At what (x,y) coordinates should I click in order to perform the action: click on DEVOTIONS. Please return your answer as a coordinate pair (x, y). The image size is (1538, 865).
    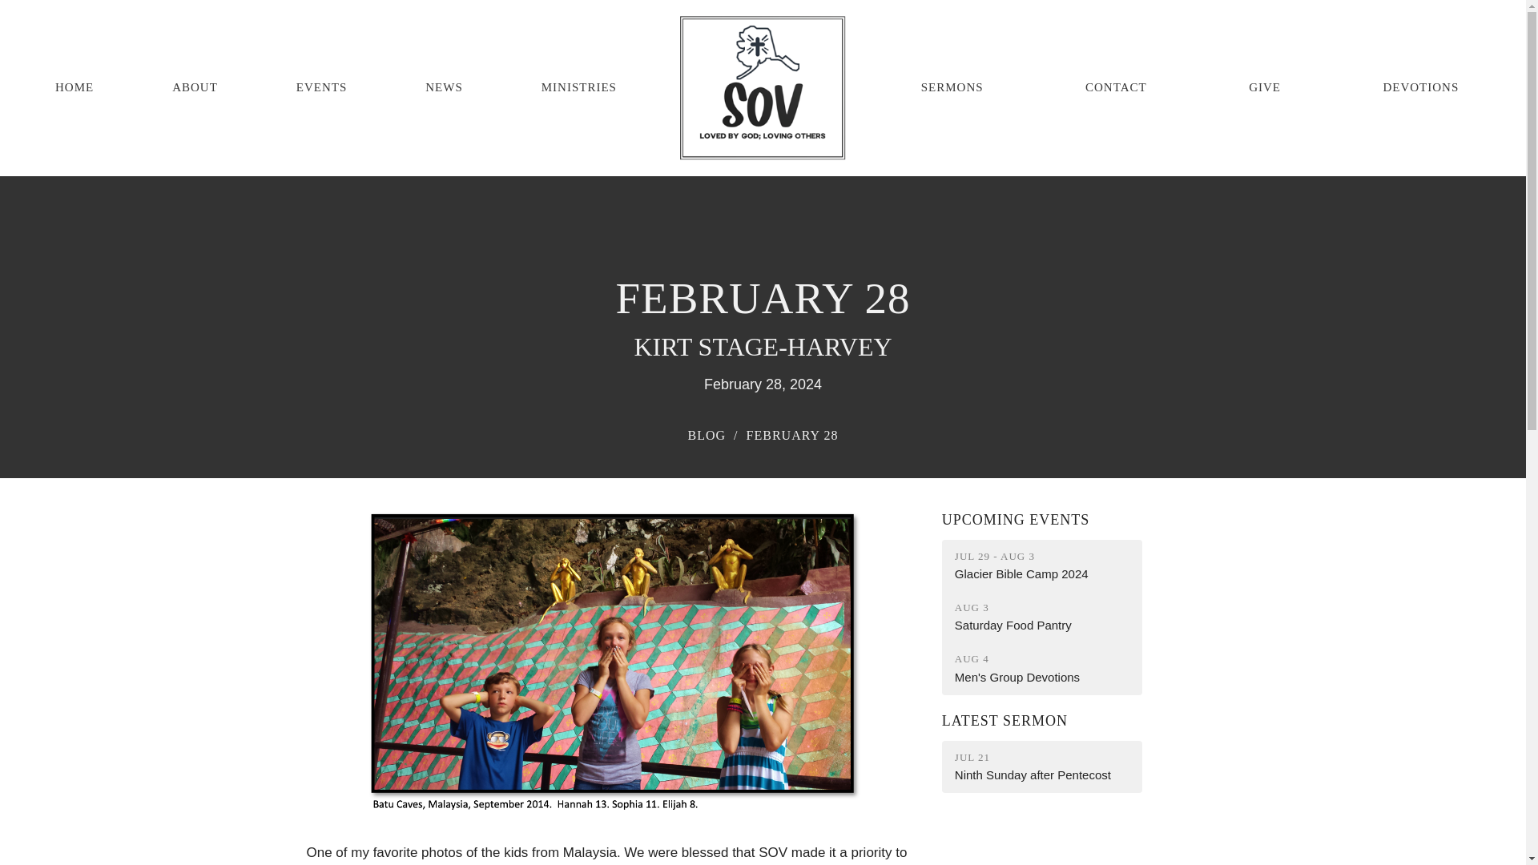
    Looking at the image, I should click on (578, 87).